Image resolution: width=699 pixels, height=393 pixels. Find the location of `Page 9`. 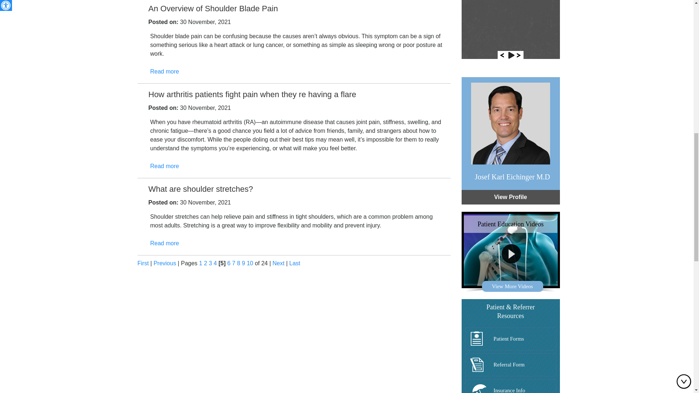

Page 9 is located at coordinates (243, 263).